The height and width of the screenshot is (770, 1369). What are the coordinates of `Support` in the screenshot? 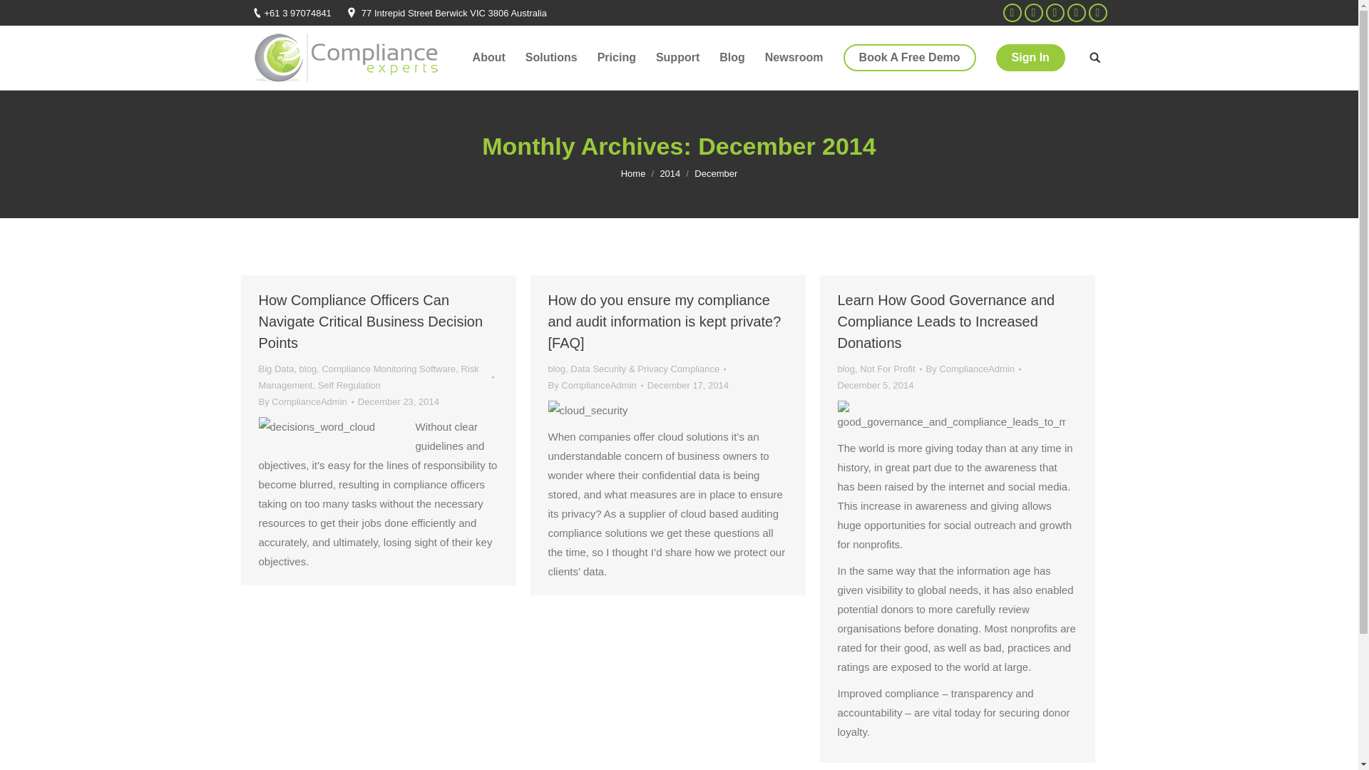 It's located at (677, 58).